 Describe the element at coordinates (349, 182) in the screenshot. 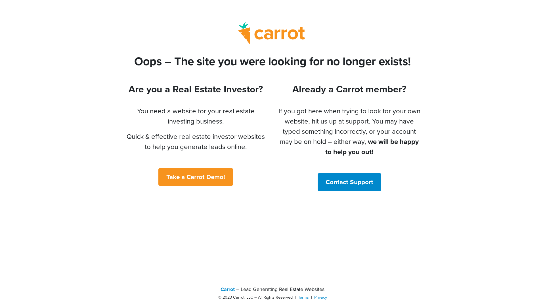

I see `Contact Support` at that location.